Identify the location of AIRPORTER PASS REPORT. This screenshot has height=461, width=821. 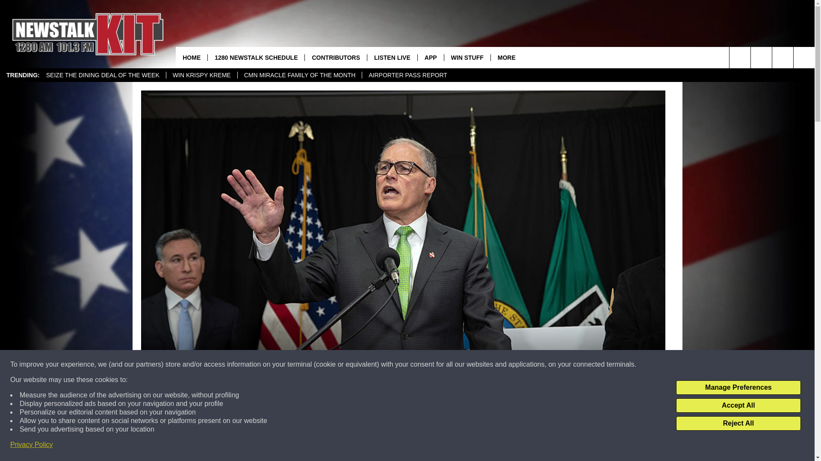
(408, 75).